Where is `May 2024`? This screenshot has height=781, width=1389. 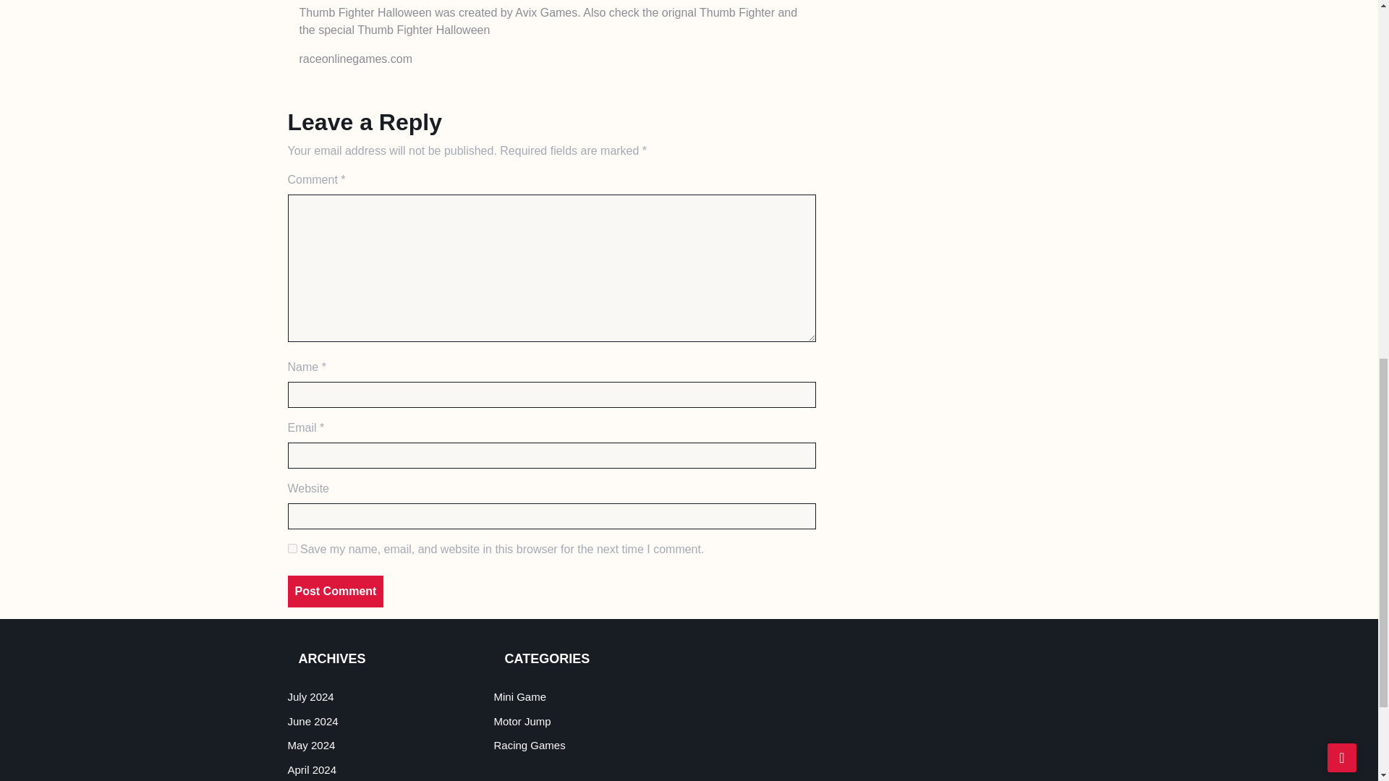
May 2024 is located at coordinates (311, 745).